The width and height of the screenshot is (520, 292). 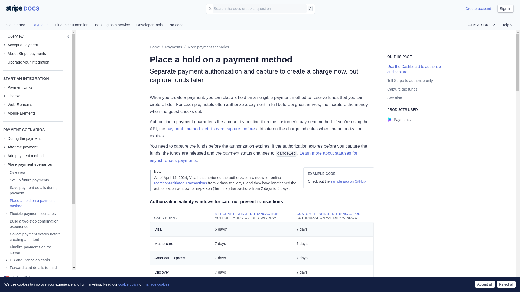 What do you see at coordinates (34, 203) in the screenshot?
I see `Authorize a charge now, capture funds later` at bounding box center [34, 203].